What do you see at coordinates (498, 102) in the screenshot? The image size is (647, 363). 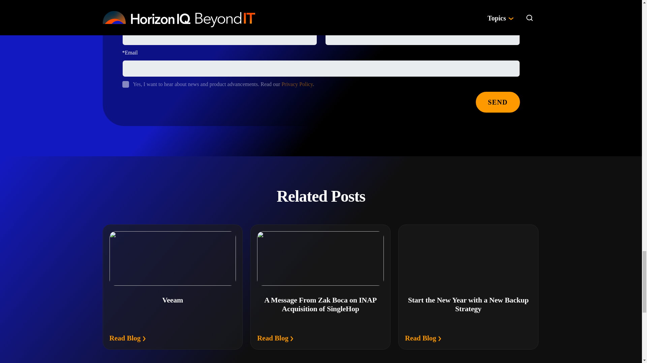 I see `SEND` at bounding box center [498, 102].